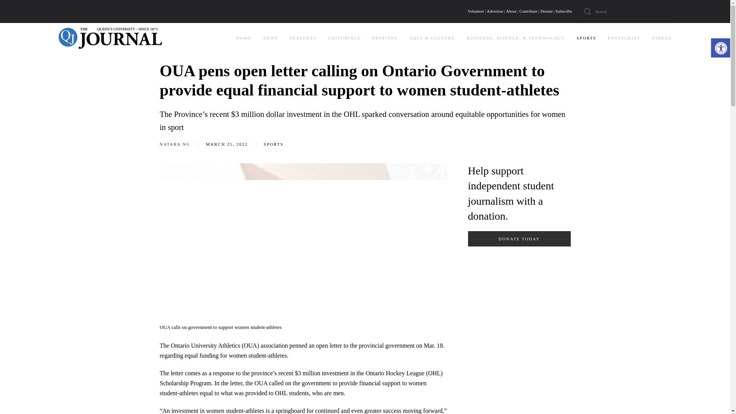 This screenshot has height=414, width=736. What do you see at coordinates (511, 11) in the screenshot?
I see `About` at bounding box center [511, 11].